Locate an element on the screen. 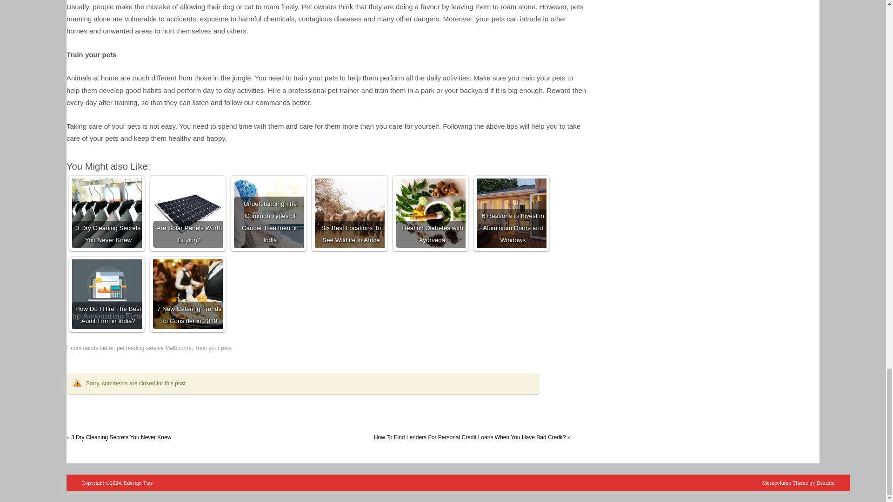  Treating Diabetes with Ayurveda is located at coordinates (430, 213).